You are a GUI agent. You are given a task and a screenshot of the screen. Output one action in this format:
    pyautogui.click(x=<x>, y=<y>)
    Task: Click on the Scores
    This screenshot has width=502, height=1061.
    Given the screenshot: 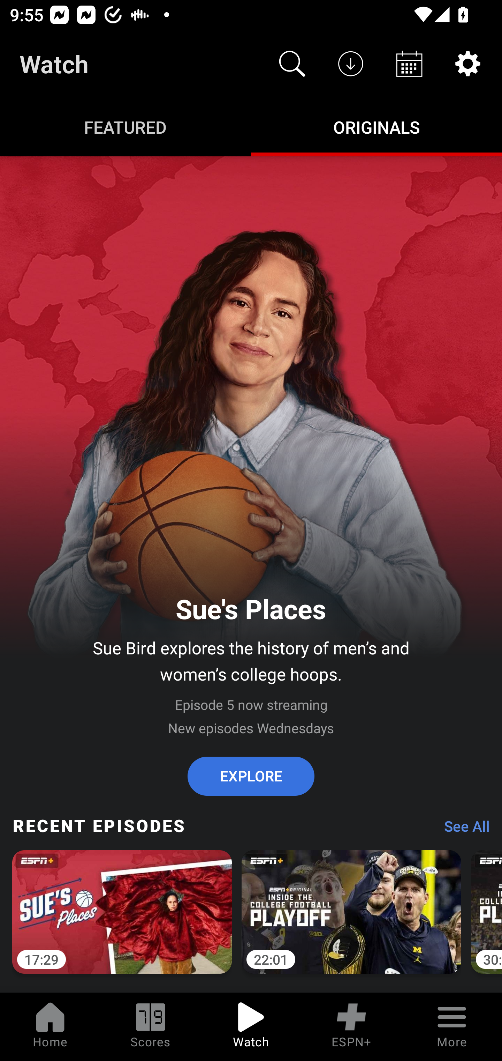 What is the action you would take?
    pyautogui.click(x=151, y=1027)
    